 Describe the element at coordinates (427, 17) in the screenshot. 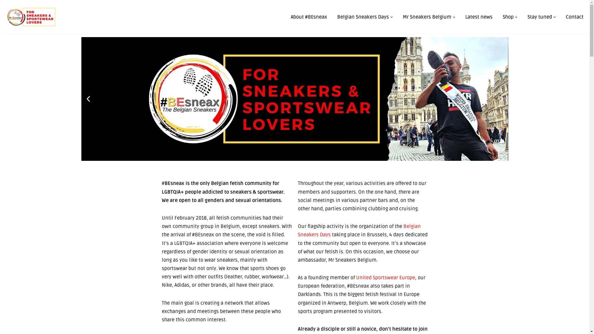

I see `Mr Sneakers Belgium` at that location.